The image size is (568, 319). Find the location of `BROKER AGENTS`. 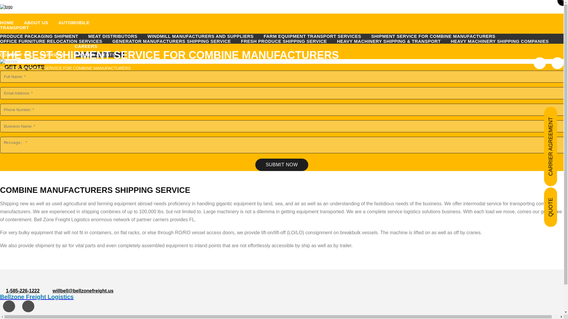

BROKER AGENTS is located at coordinates (99, 55).